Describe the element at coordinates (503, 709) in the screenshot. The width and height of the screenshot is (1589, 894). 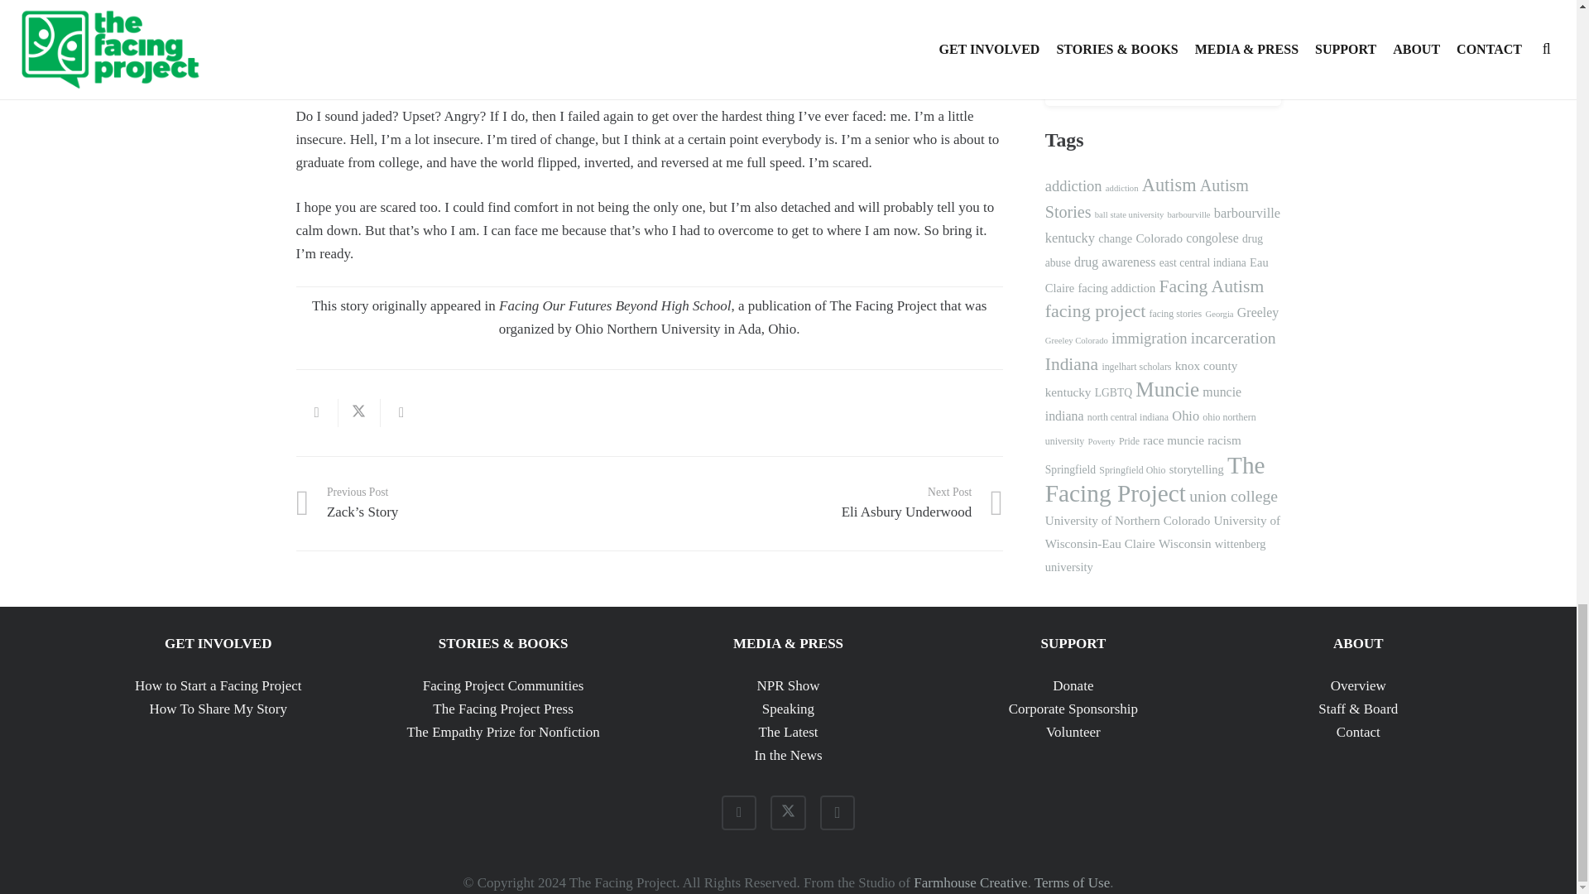
I see `How To Share My Story` at that location.